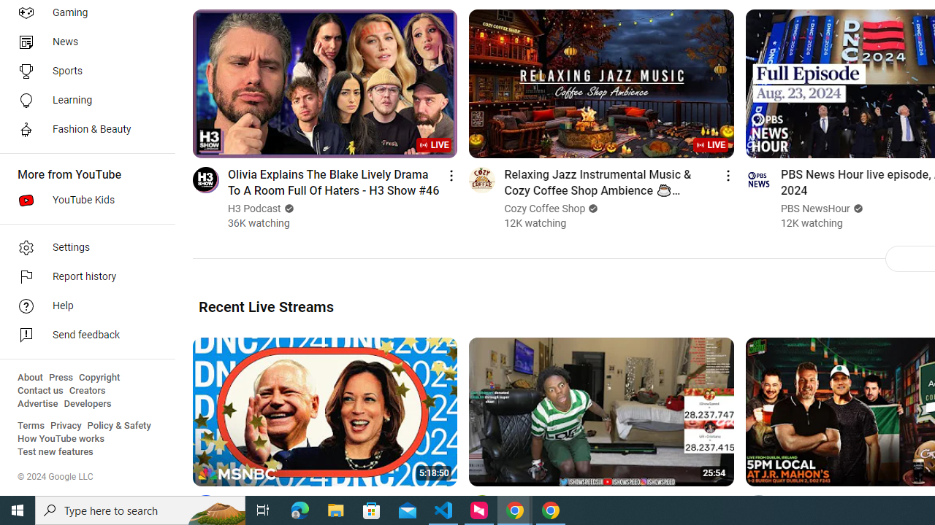 The image size is (935, 525). I want to click on YouTube Kids, so click(83, 200).